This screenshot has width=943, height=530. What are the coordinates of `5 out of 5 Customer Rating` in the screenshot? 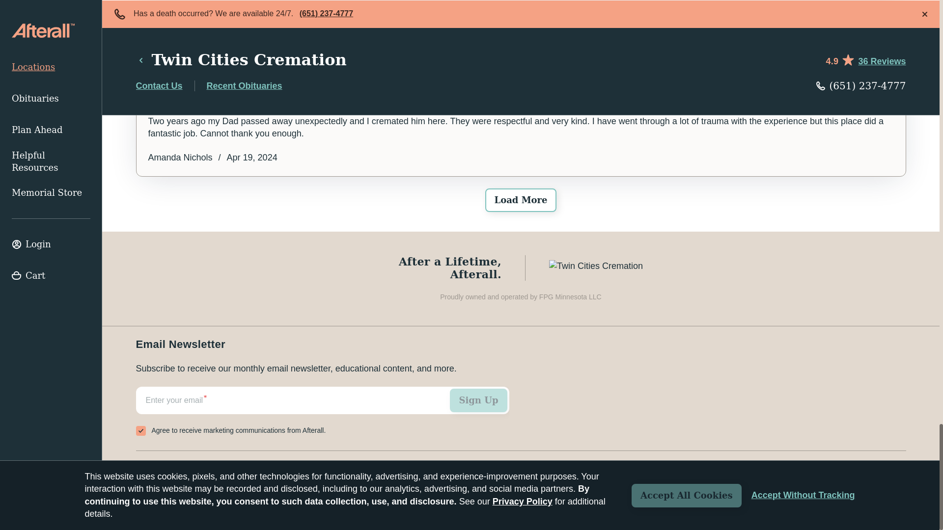 It's located at (521, 25).